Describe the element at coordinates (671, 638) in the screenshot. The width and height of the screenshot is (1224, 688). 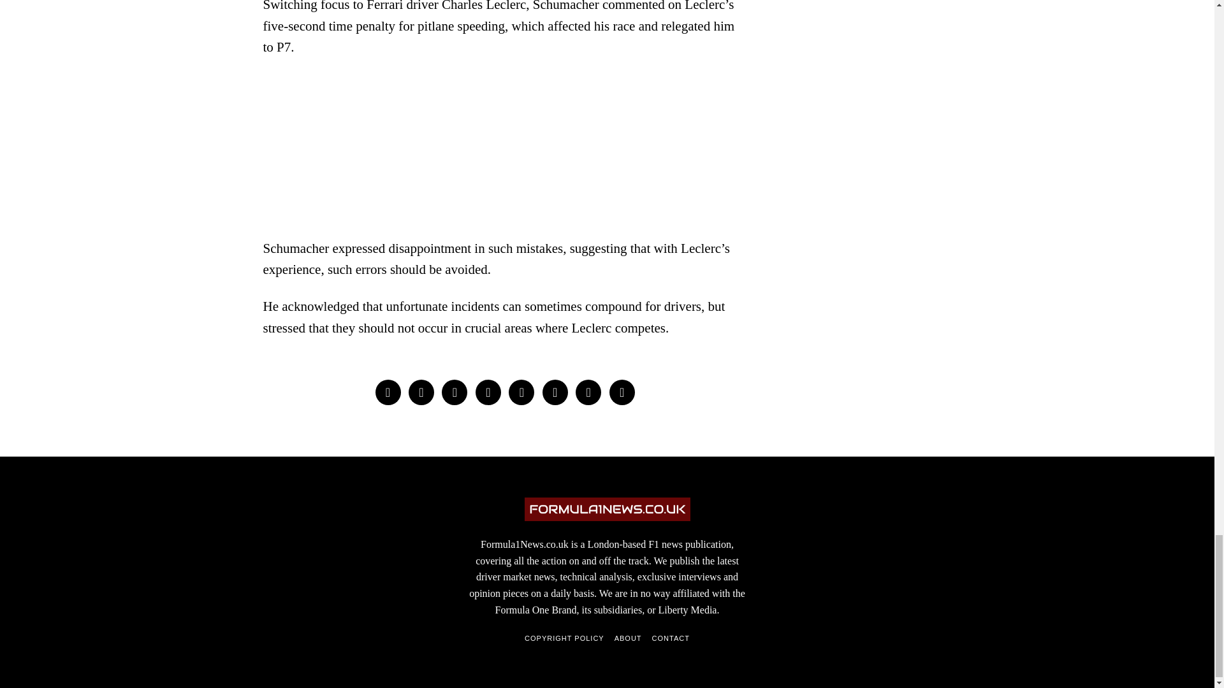
I see `CONTACT` at that location.